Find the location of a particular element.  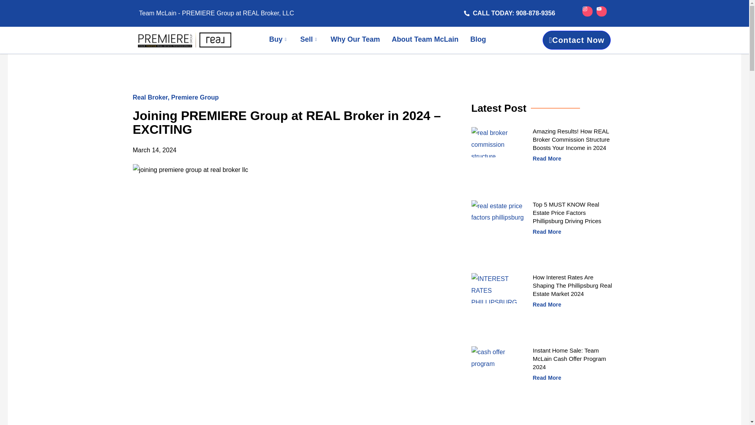

Team McLain - PREMIERE Group at REAL Broker, LLC is located at coordinates (229, 13).